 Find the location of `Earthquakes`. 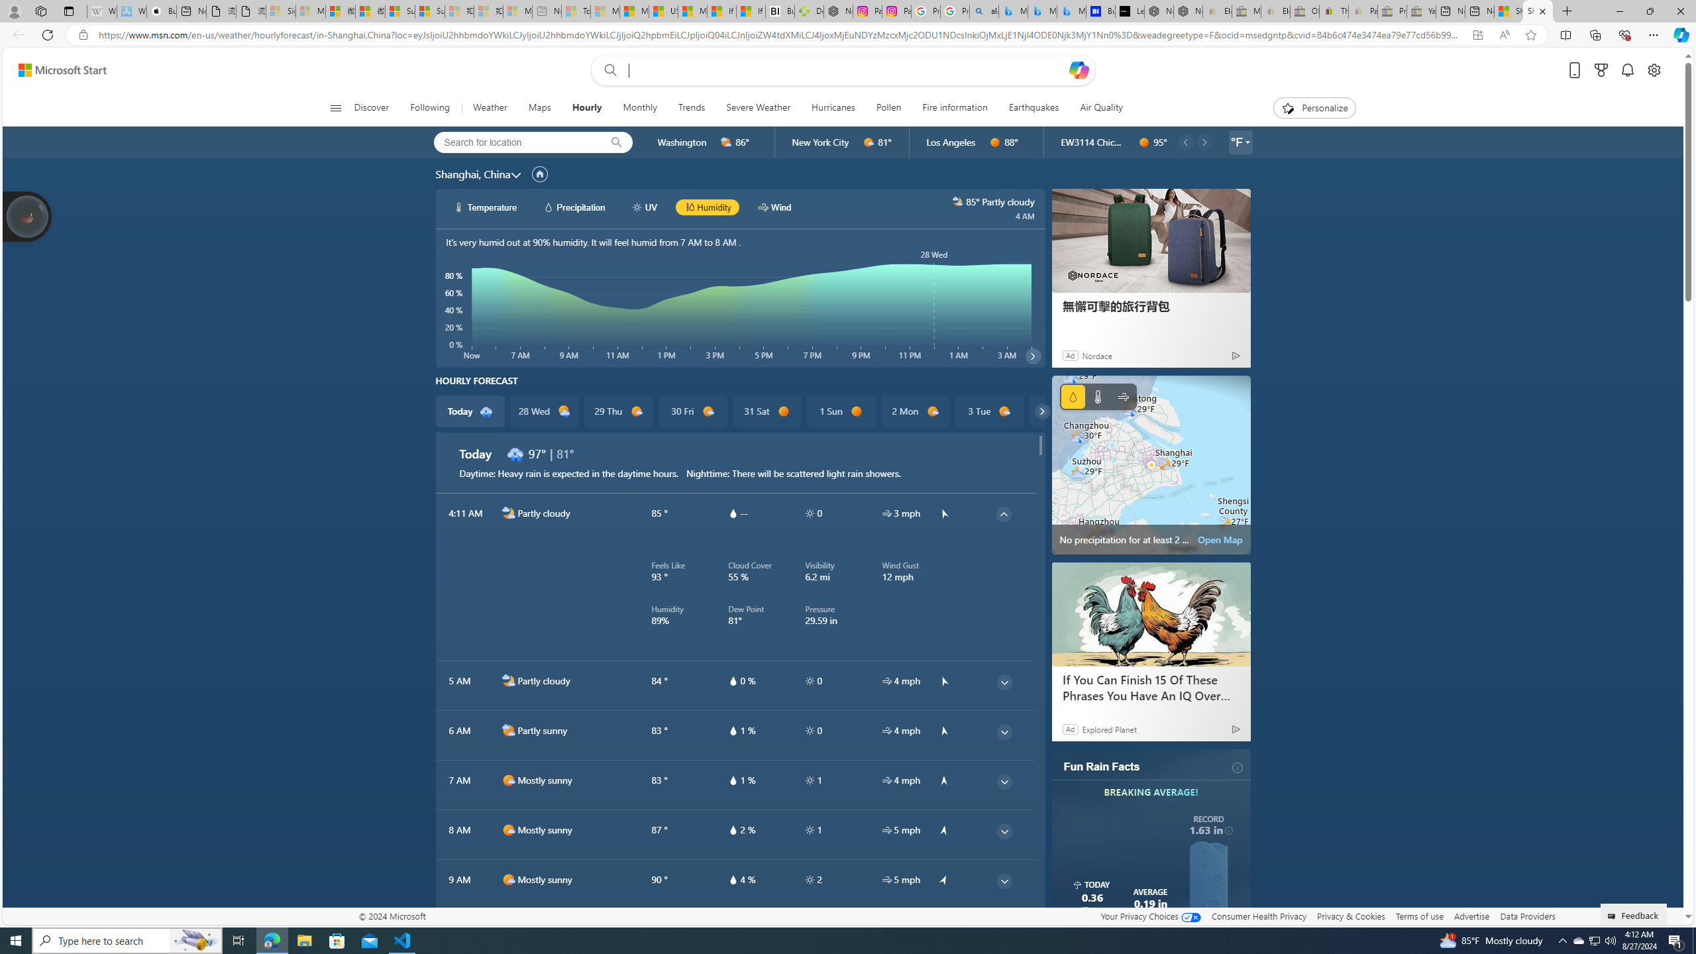

Earthquakes is located at coordinates (1035, 108).